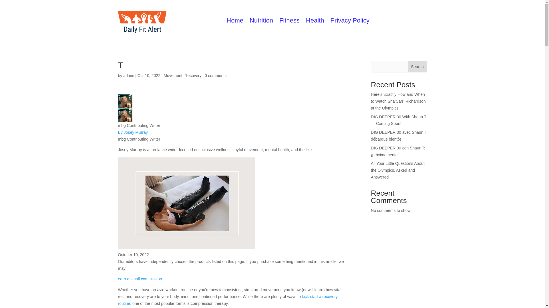 The height and width of the screenshot is (308, 549). I want to click on kick-start a recovery routine, so click(228, 300).